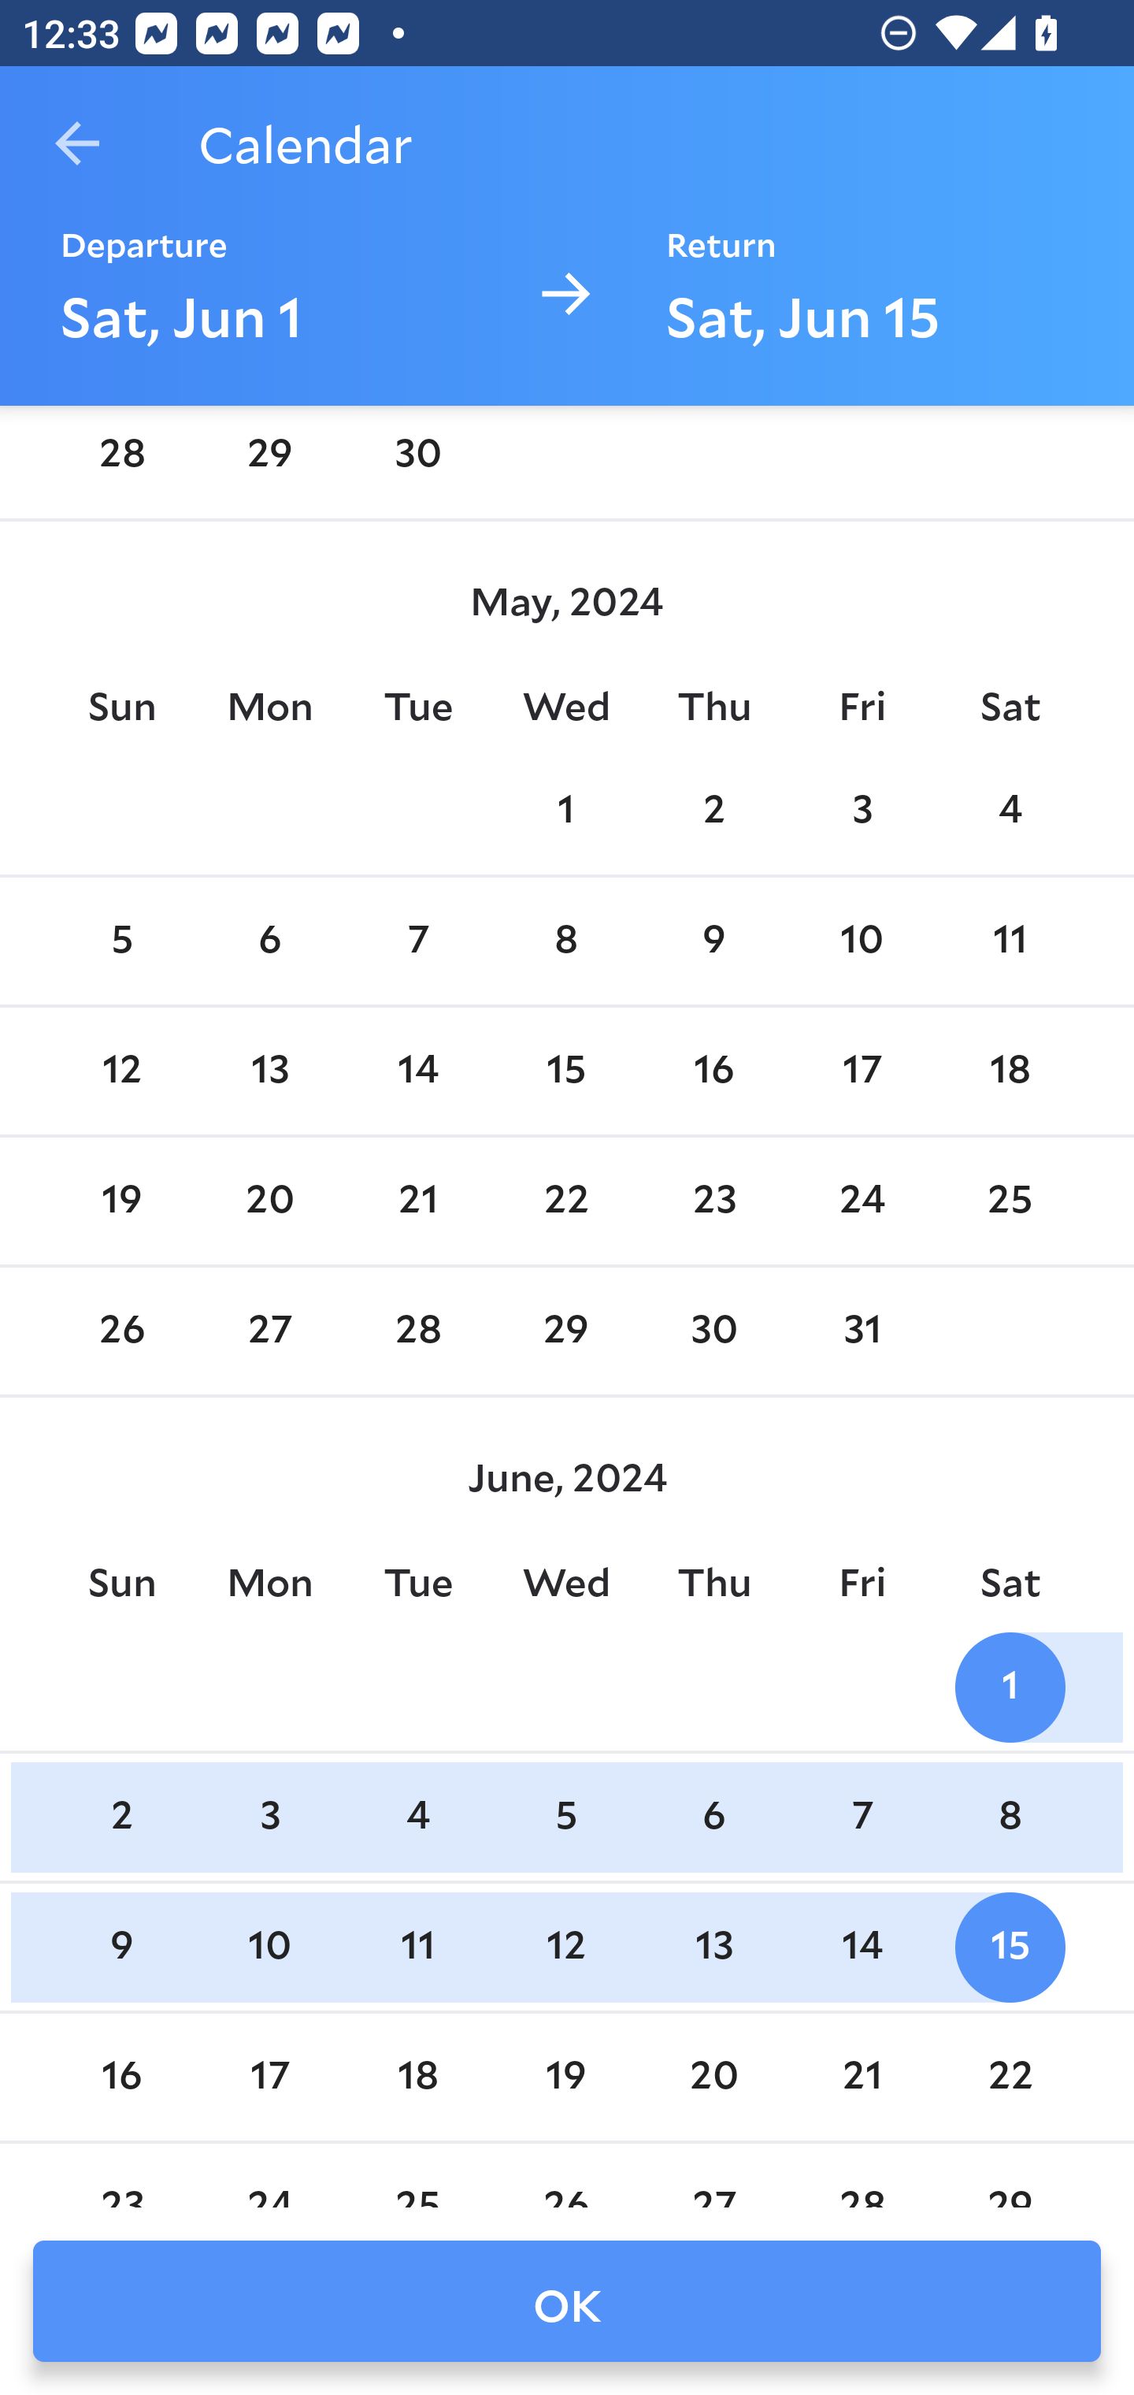 The image size is (1134, 2395). Describe the element at coordinates (270, 457) in the screenshot. I see `29` at that location.